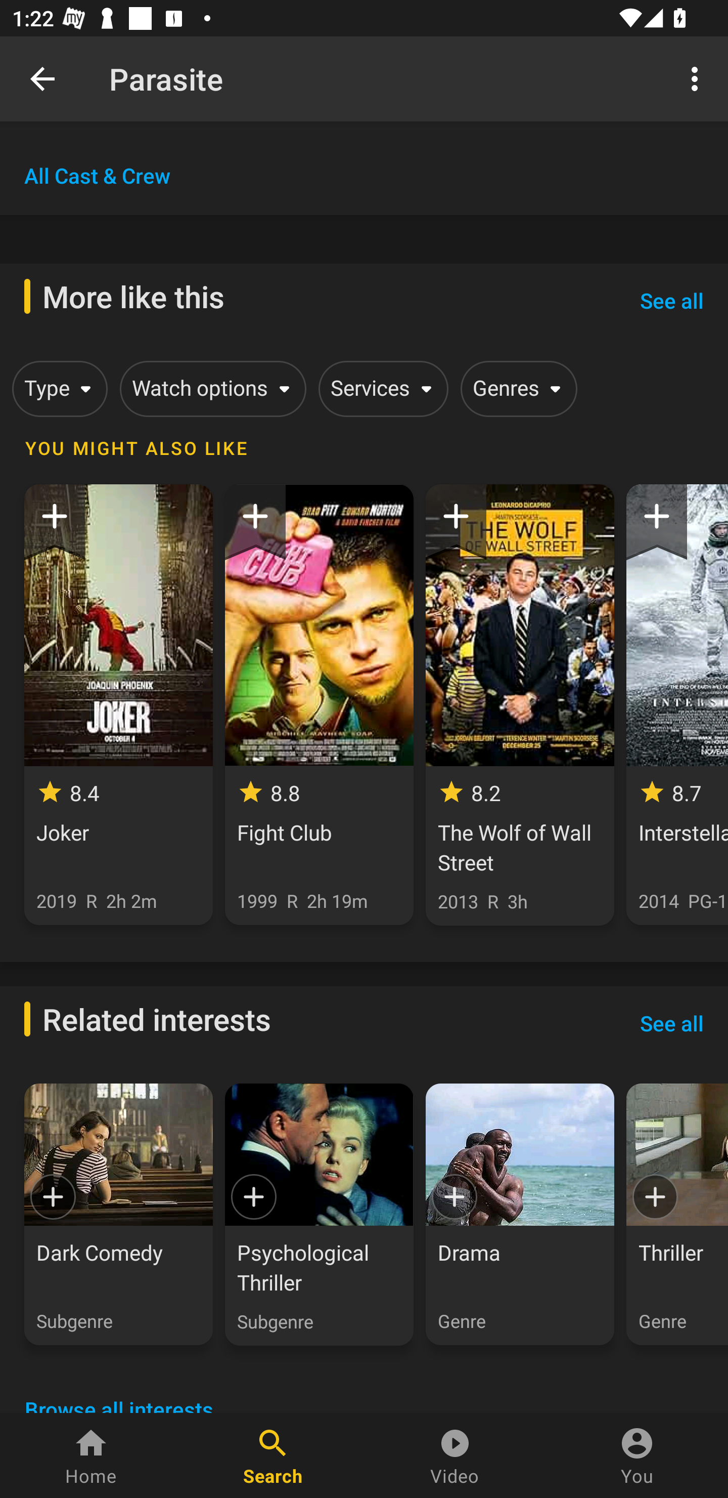 This screenshot has height=1498, width=728. I want to click on Watch options, so click(210, 389).